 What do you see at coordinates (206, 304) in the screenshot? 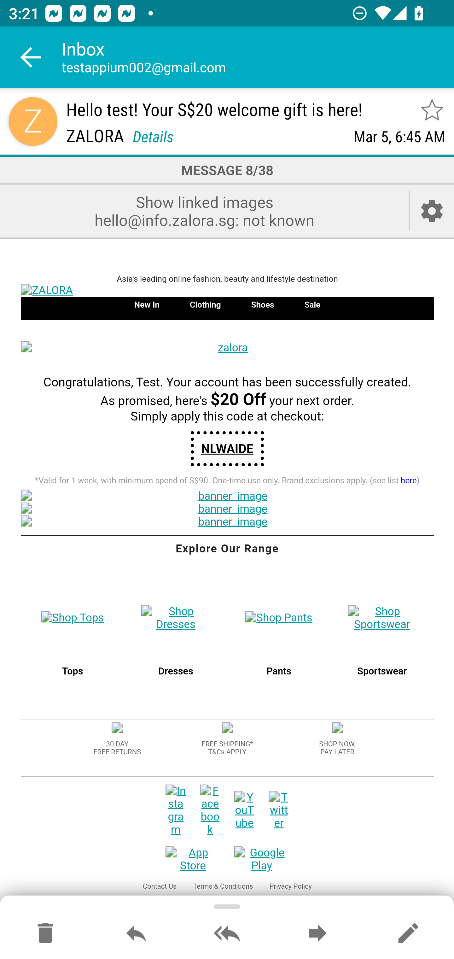
I see `Clothing` at bounding box center [206, 304].